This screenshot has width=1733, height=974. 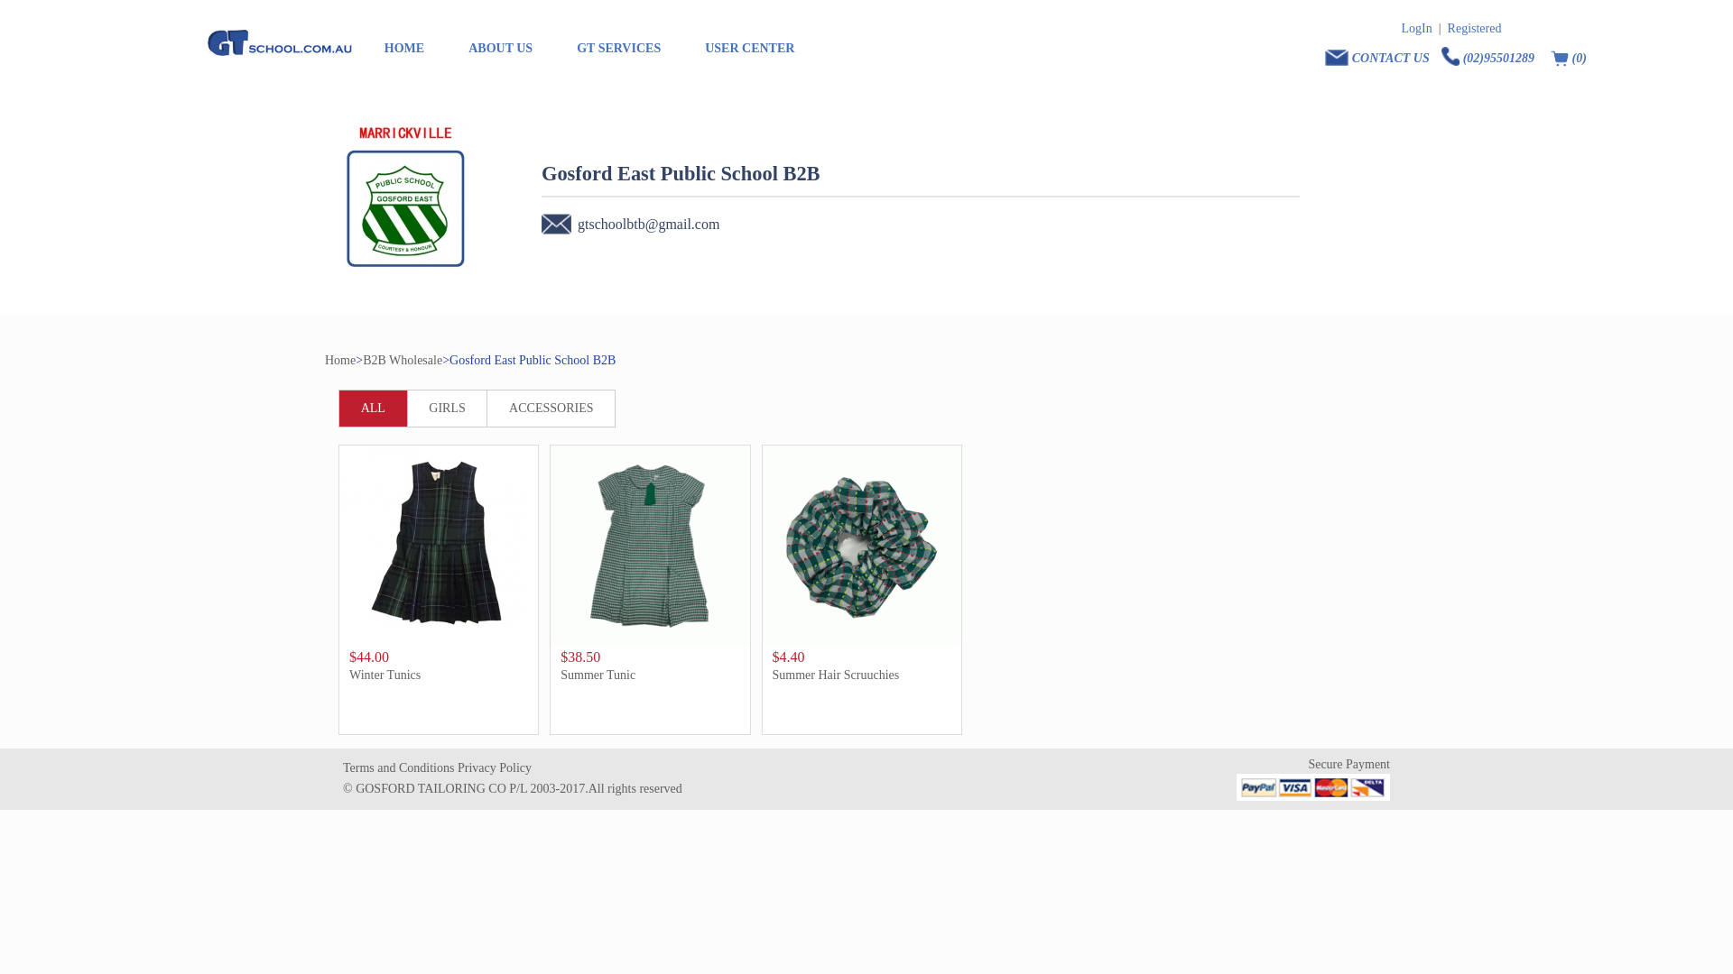 What do you see at coordinates (1417, 28) in the screenshot?
I see `LogIn` at bounding box center [1417, 28].